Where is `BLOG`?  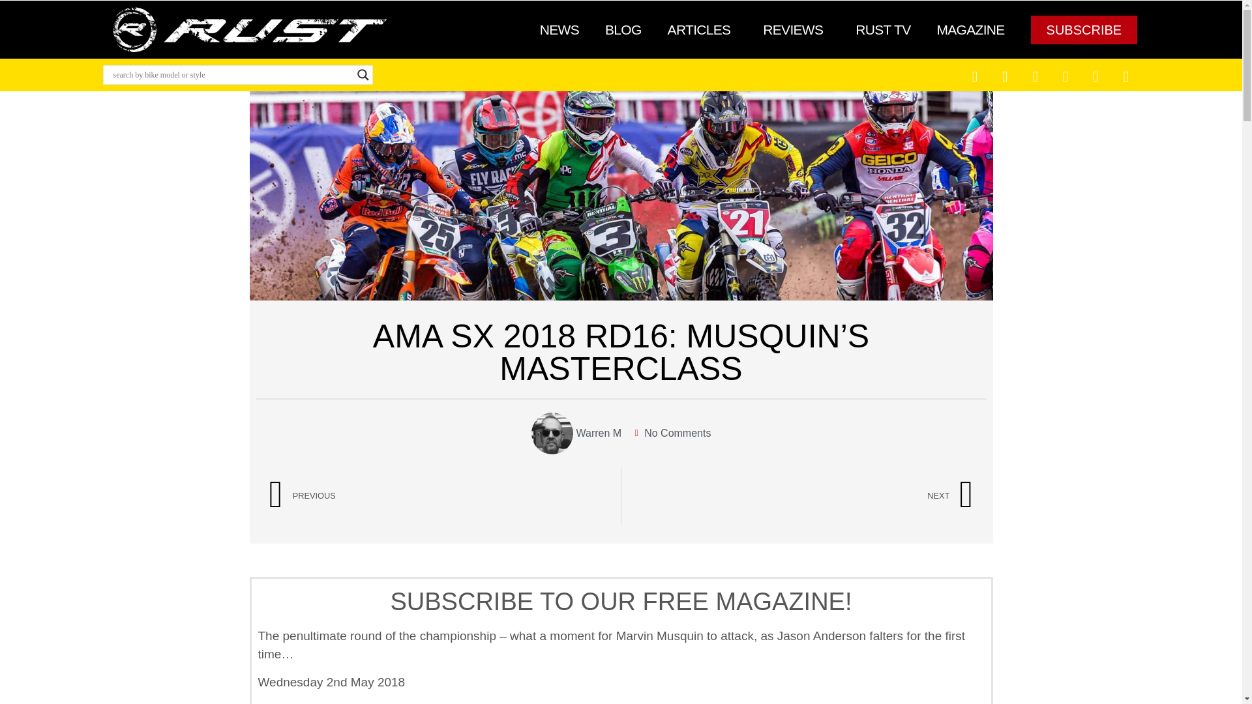
BLOG is located at coordinates (623, 30).